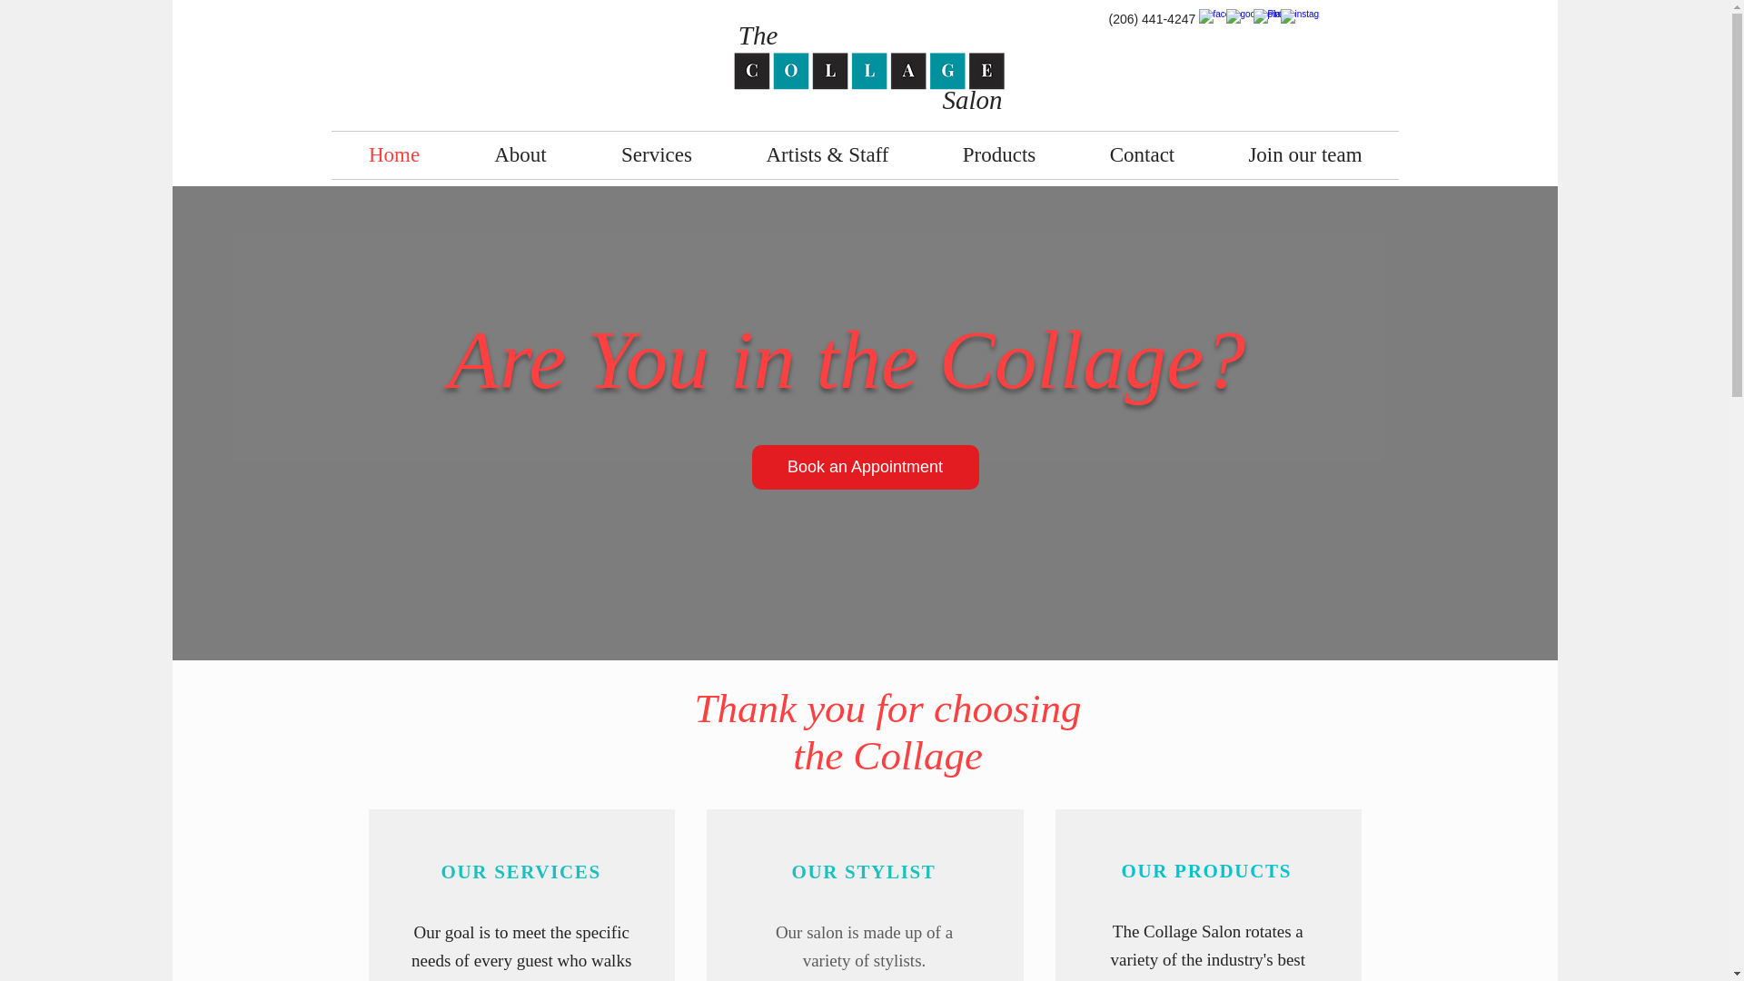 Image resolution: width=1744 pixels, height=981 pixels. What do you see at coordinates (1142, 154) in the screenshot?
I see `Contact` at bounding box center [1142, 154].